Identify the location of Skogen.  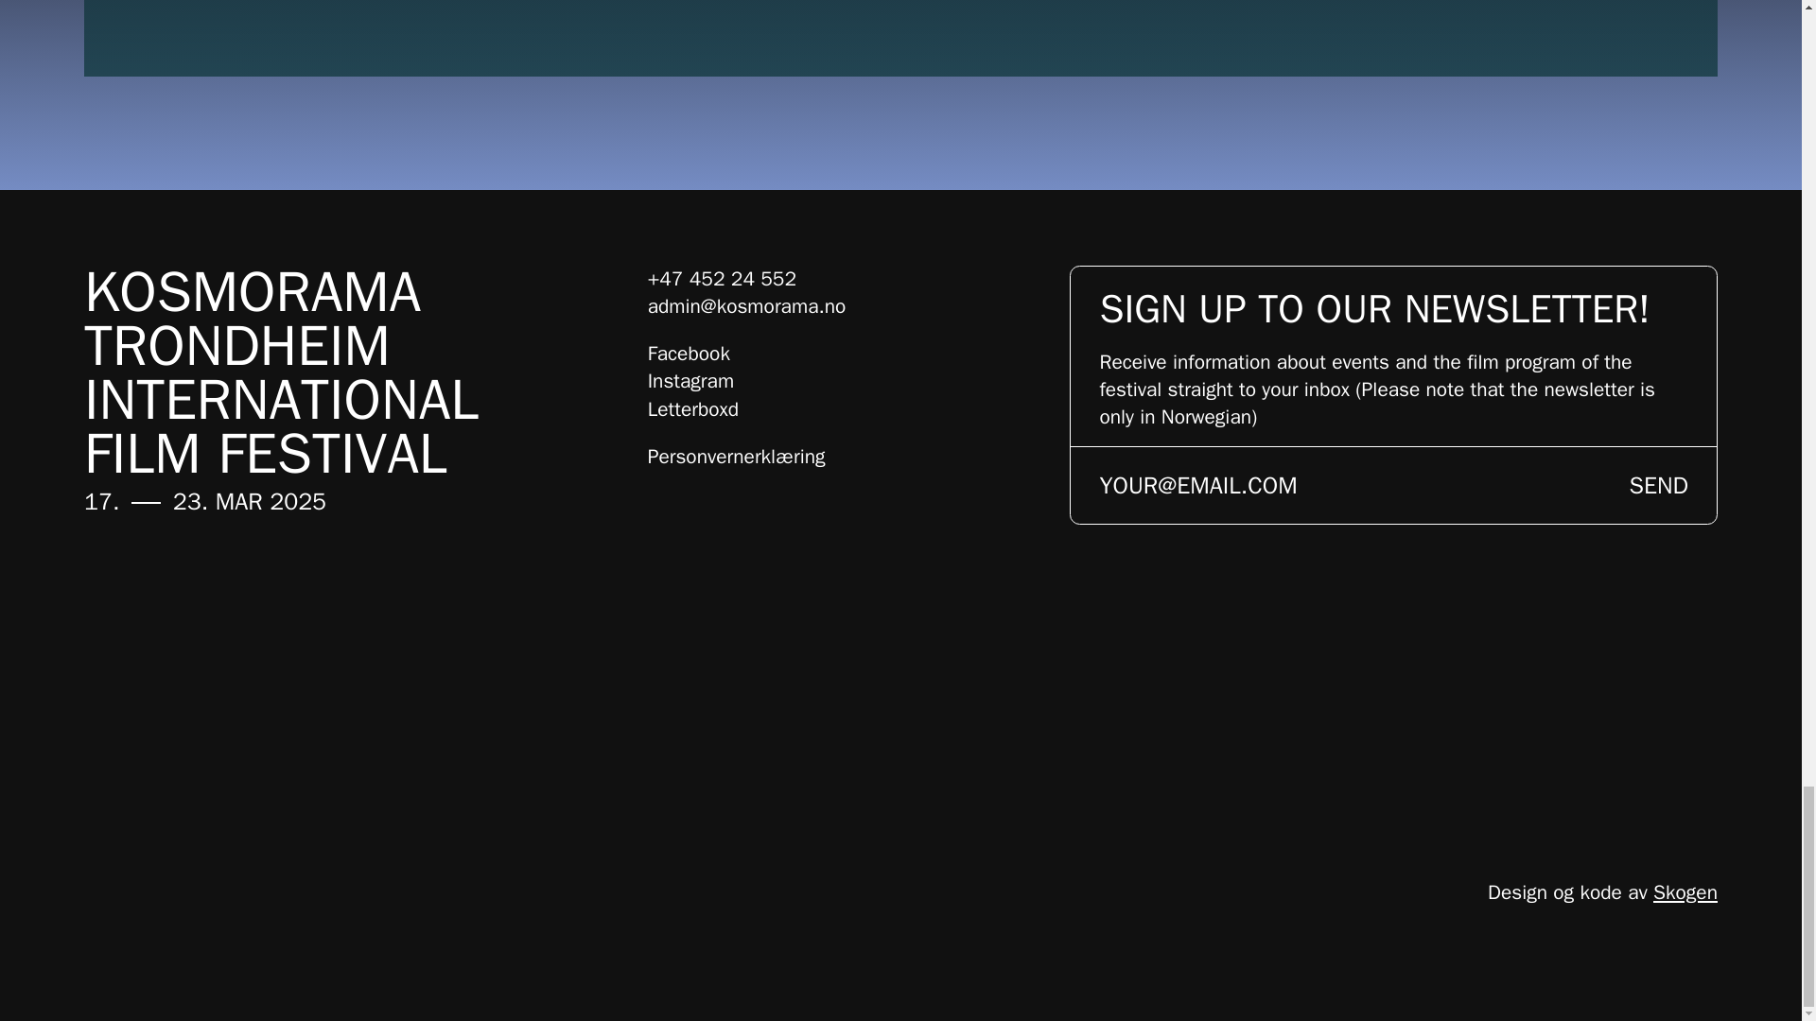
(1685, 891).